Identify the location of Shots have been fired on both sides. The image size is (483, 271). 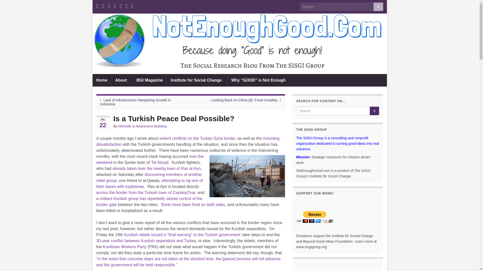
(193, 205).